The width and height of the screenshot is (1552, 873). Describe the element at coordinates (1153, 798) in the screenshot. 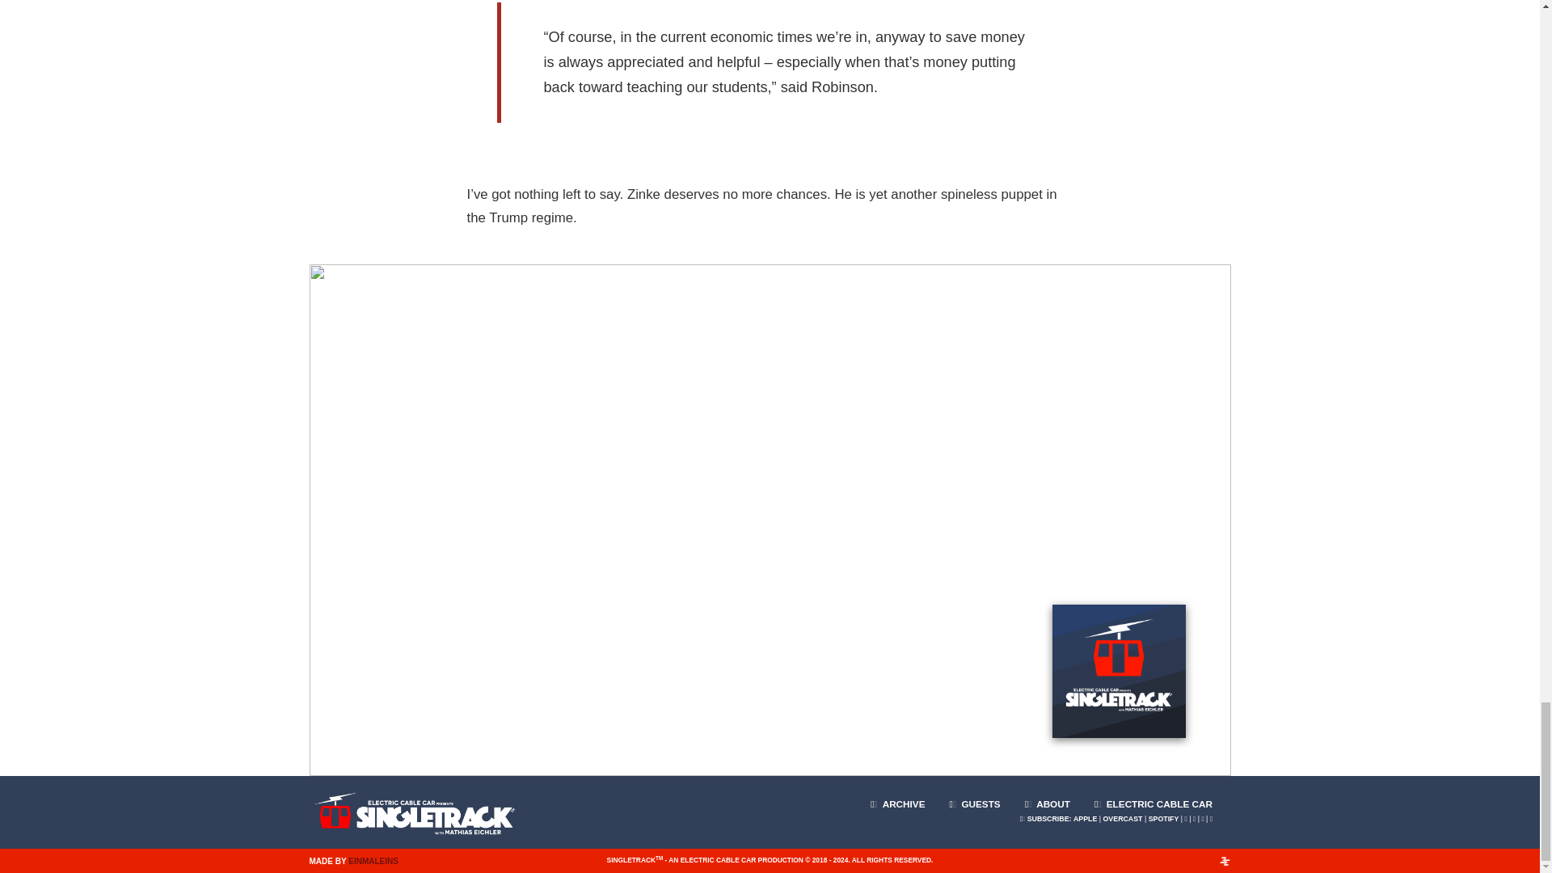

I see `ECC` at that location.